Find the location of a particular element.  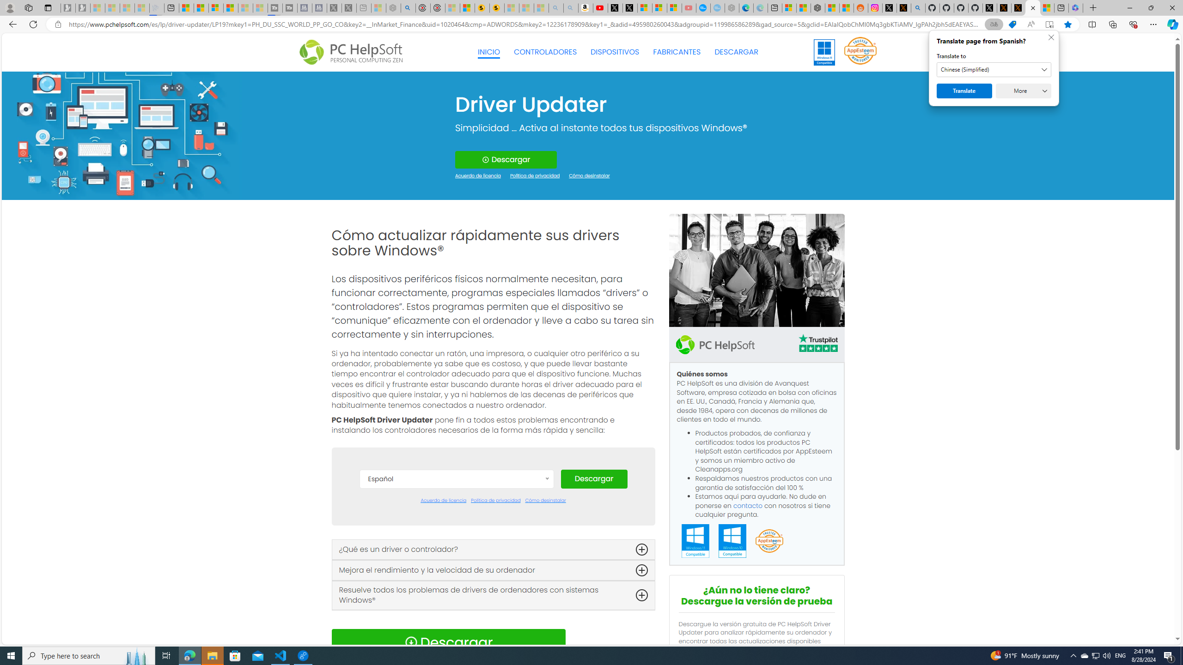

Show translate options is located at coordinates (994, 24).